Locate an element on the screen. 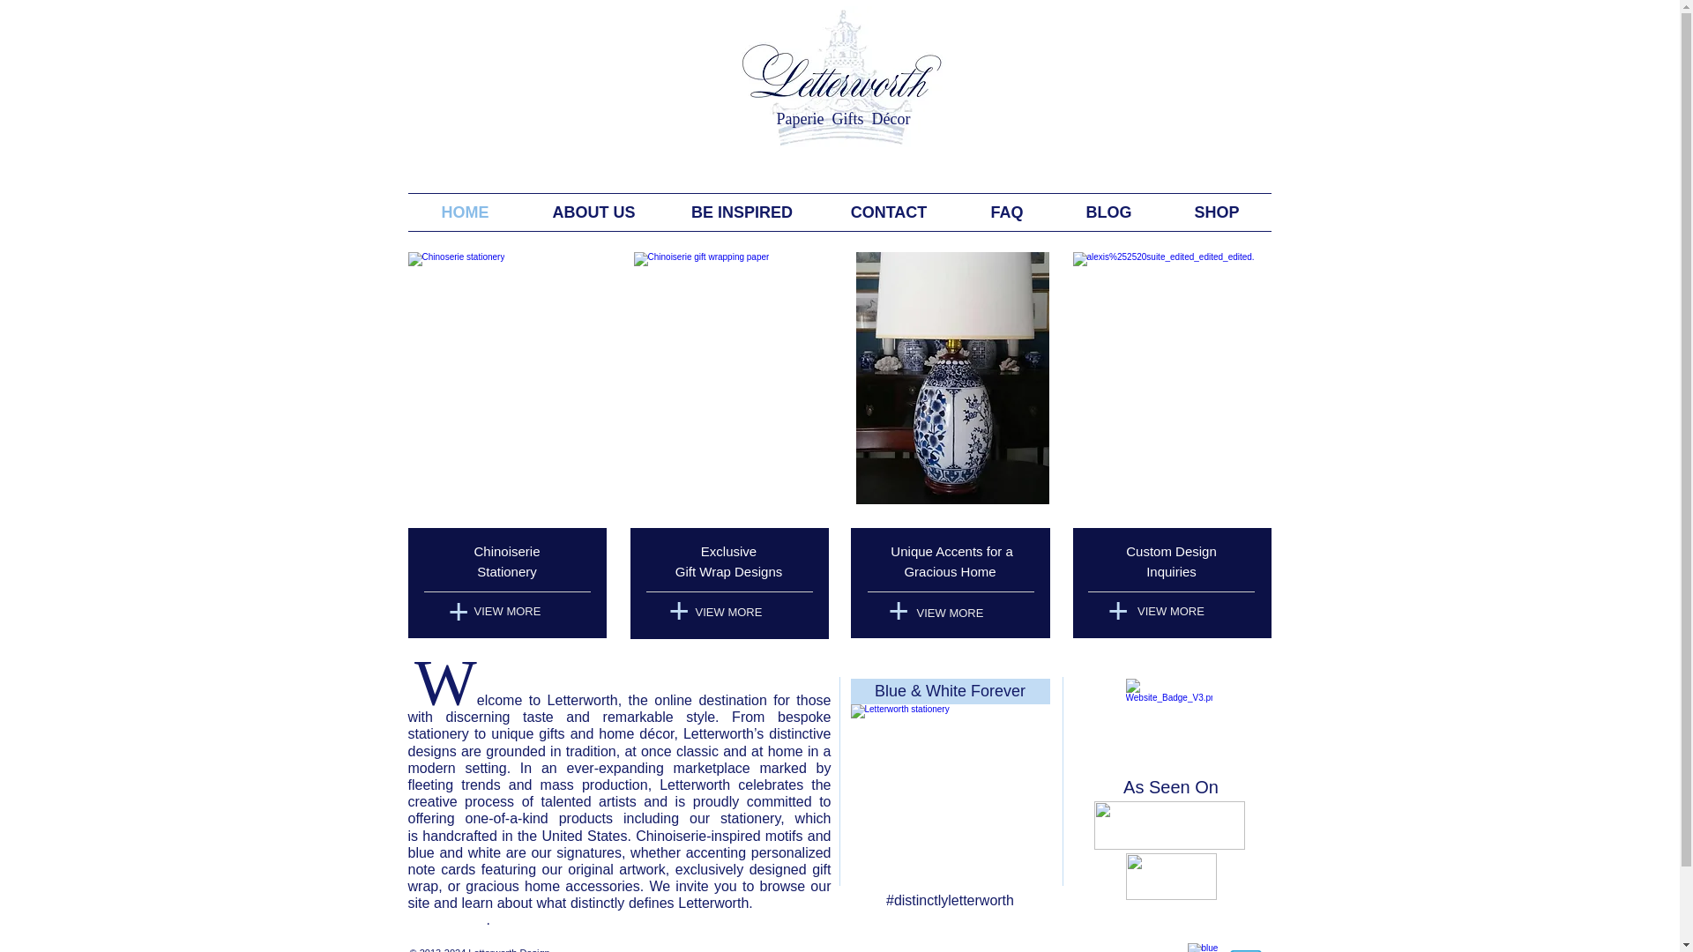  VIEW MORE is located at coordinates (728, 612).